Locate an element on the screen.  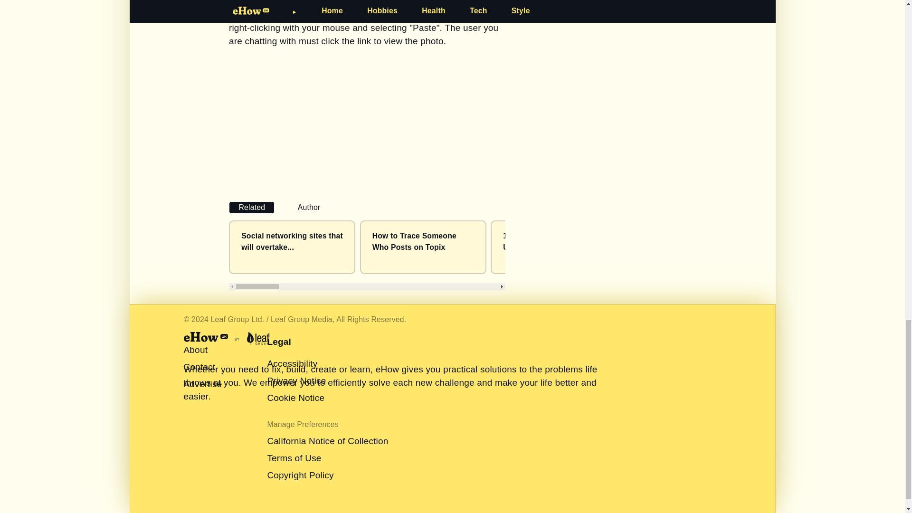
Privacy Notice is located at coordinates (296, 380).